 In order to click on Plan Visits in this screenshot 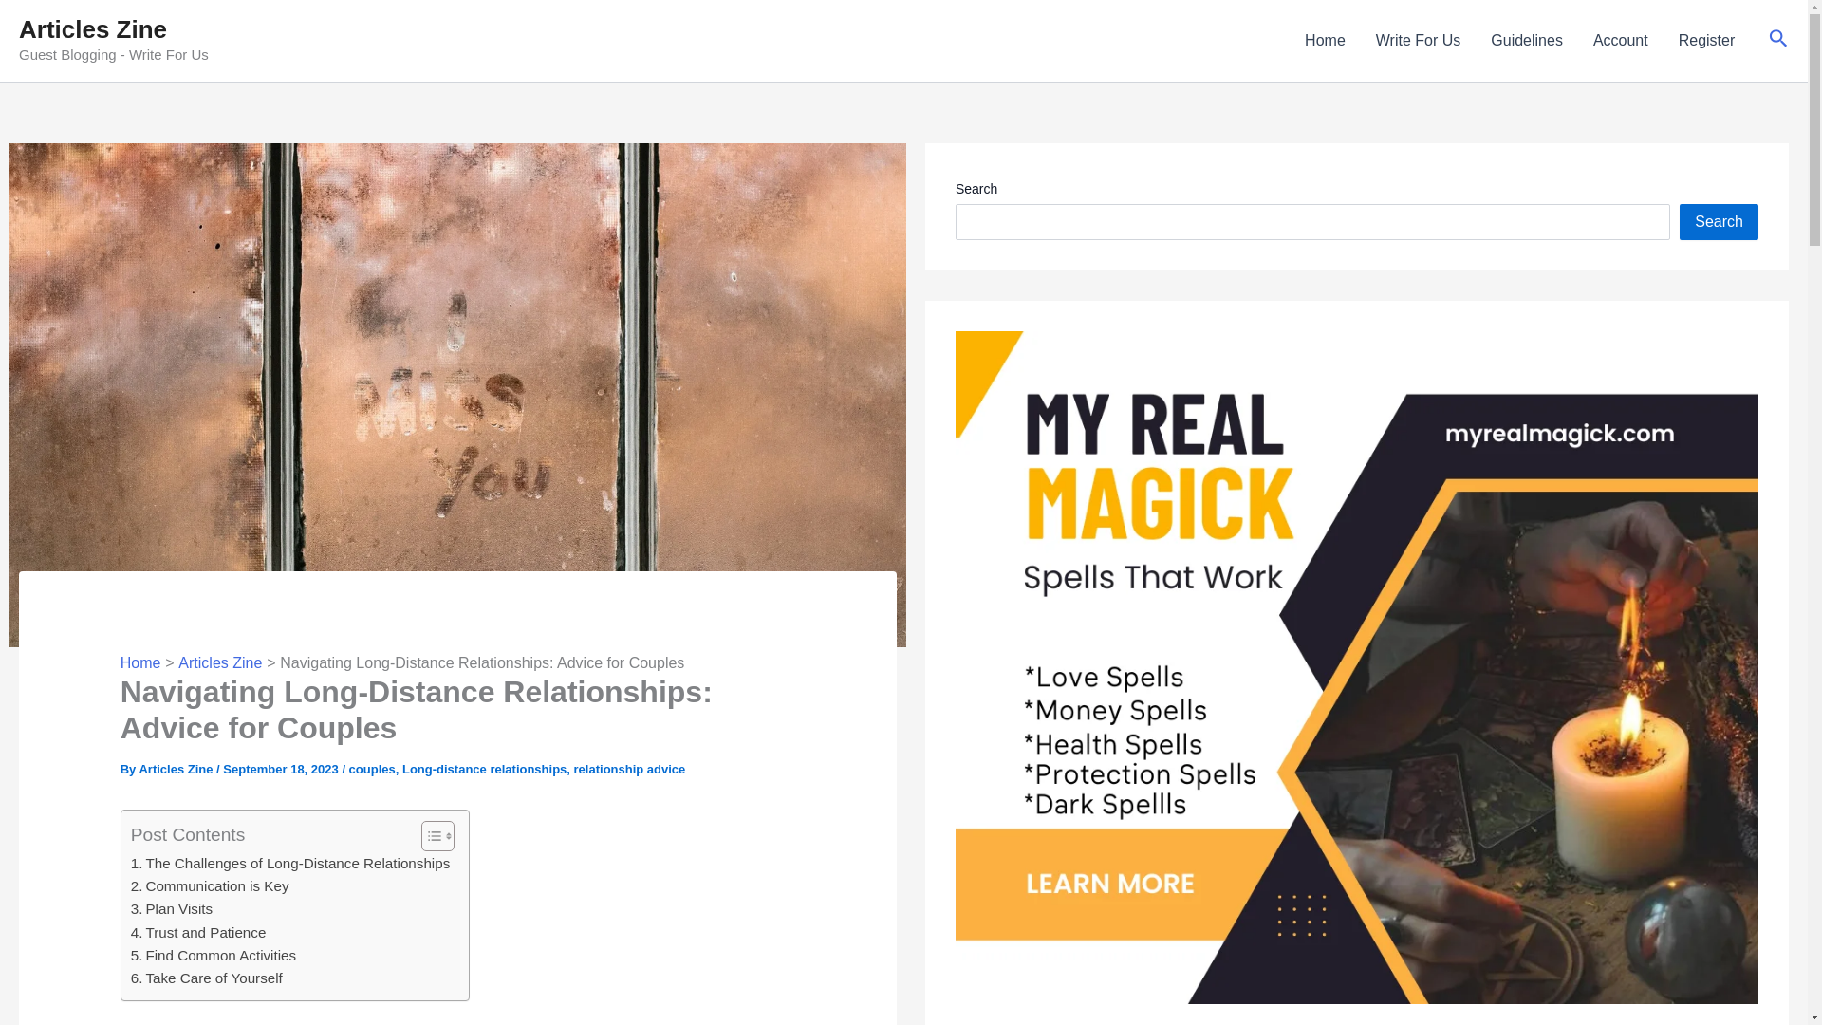, I will do `click(172, 909)`.